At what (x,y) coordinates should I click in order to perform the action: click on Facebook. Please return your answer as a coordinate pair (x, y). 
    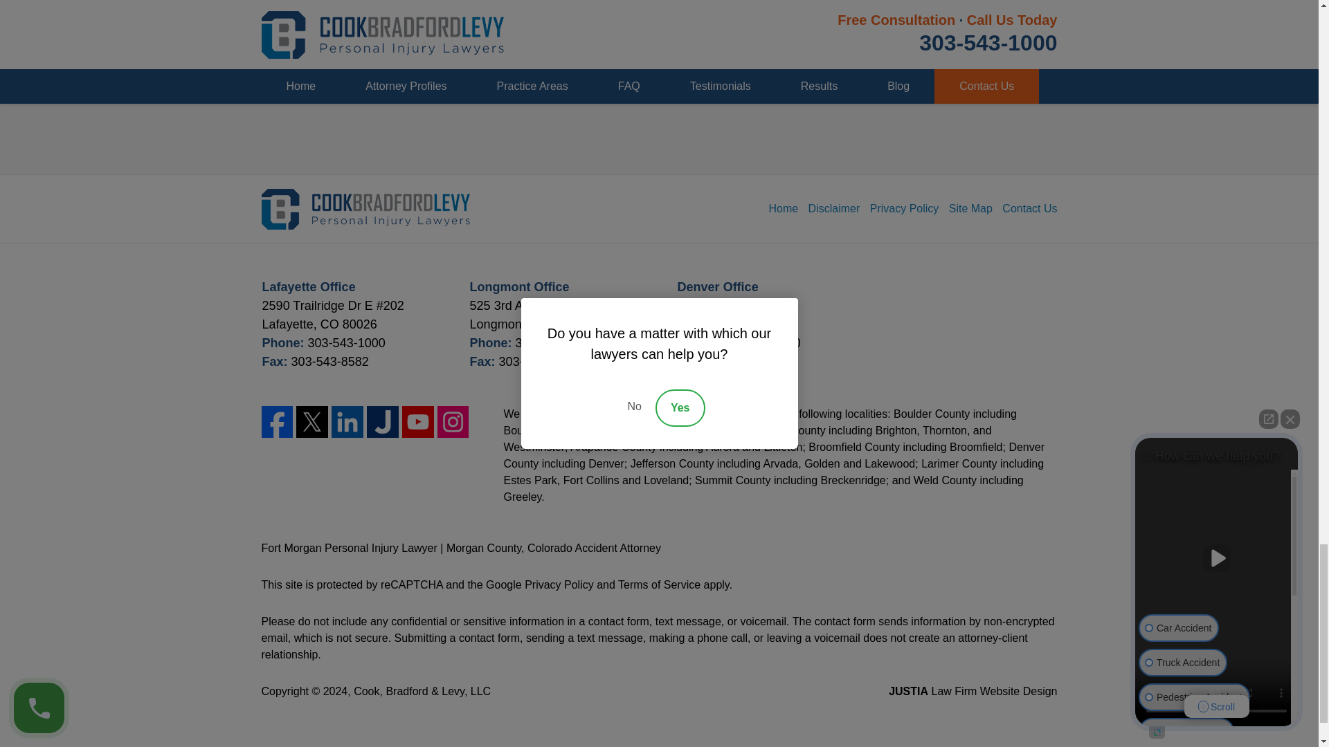
    Looking at the image, I should click on (278, 422).